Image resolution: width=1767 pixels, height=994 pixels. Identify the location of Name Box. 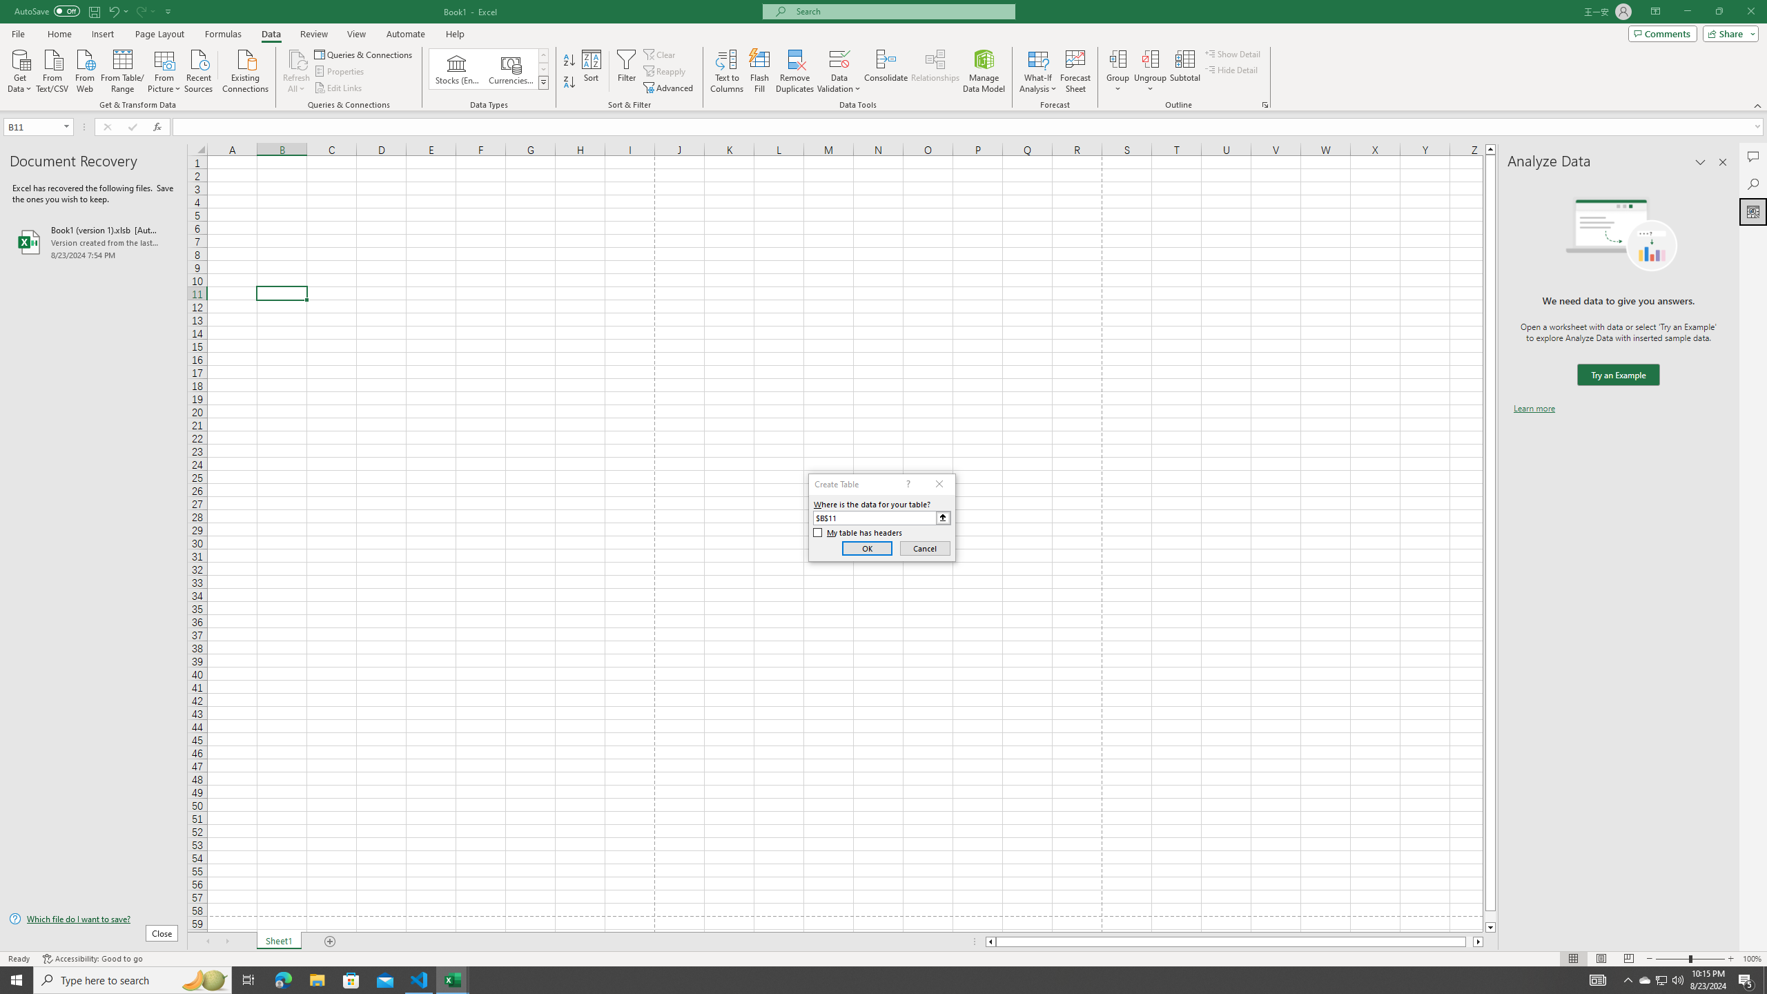
(37, 126).